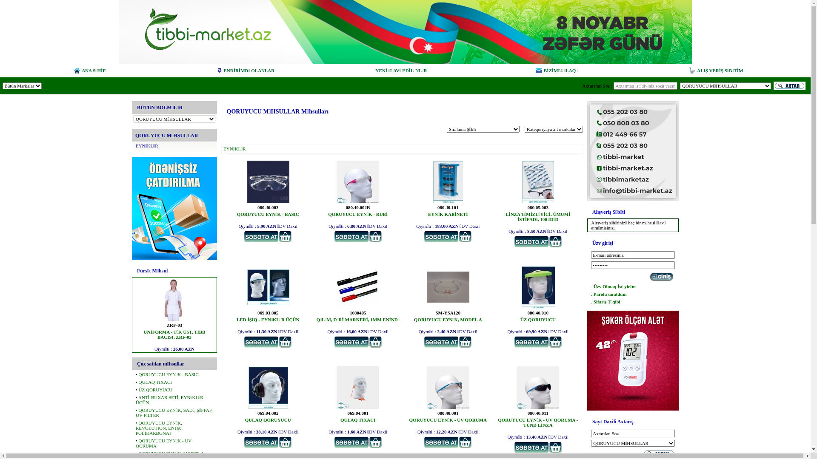 The width and height of the screenshot is (817, 459). Describe the element at coordinates (610, 294) in the screenshot. I see `Parolu unutdum` at that location.